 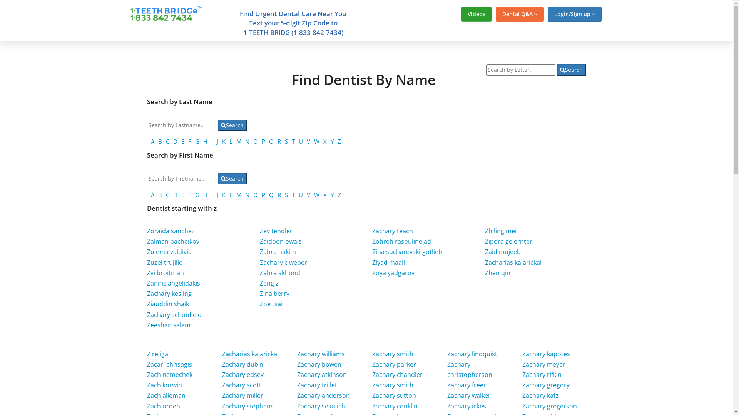 What do you see at coordinates (571, 70) in the screenshot?
I see `Search` at bounding box center [571, 70].